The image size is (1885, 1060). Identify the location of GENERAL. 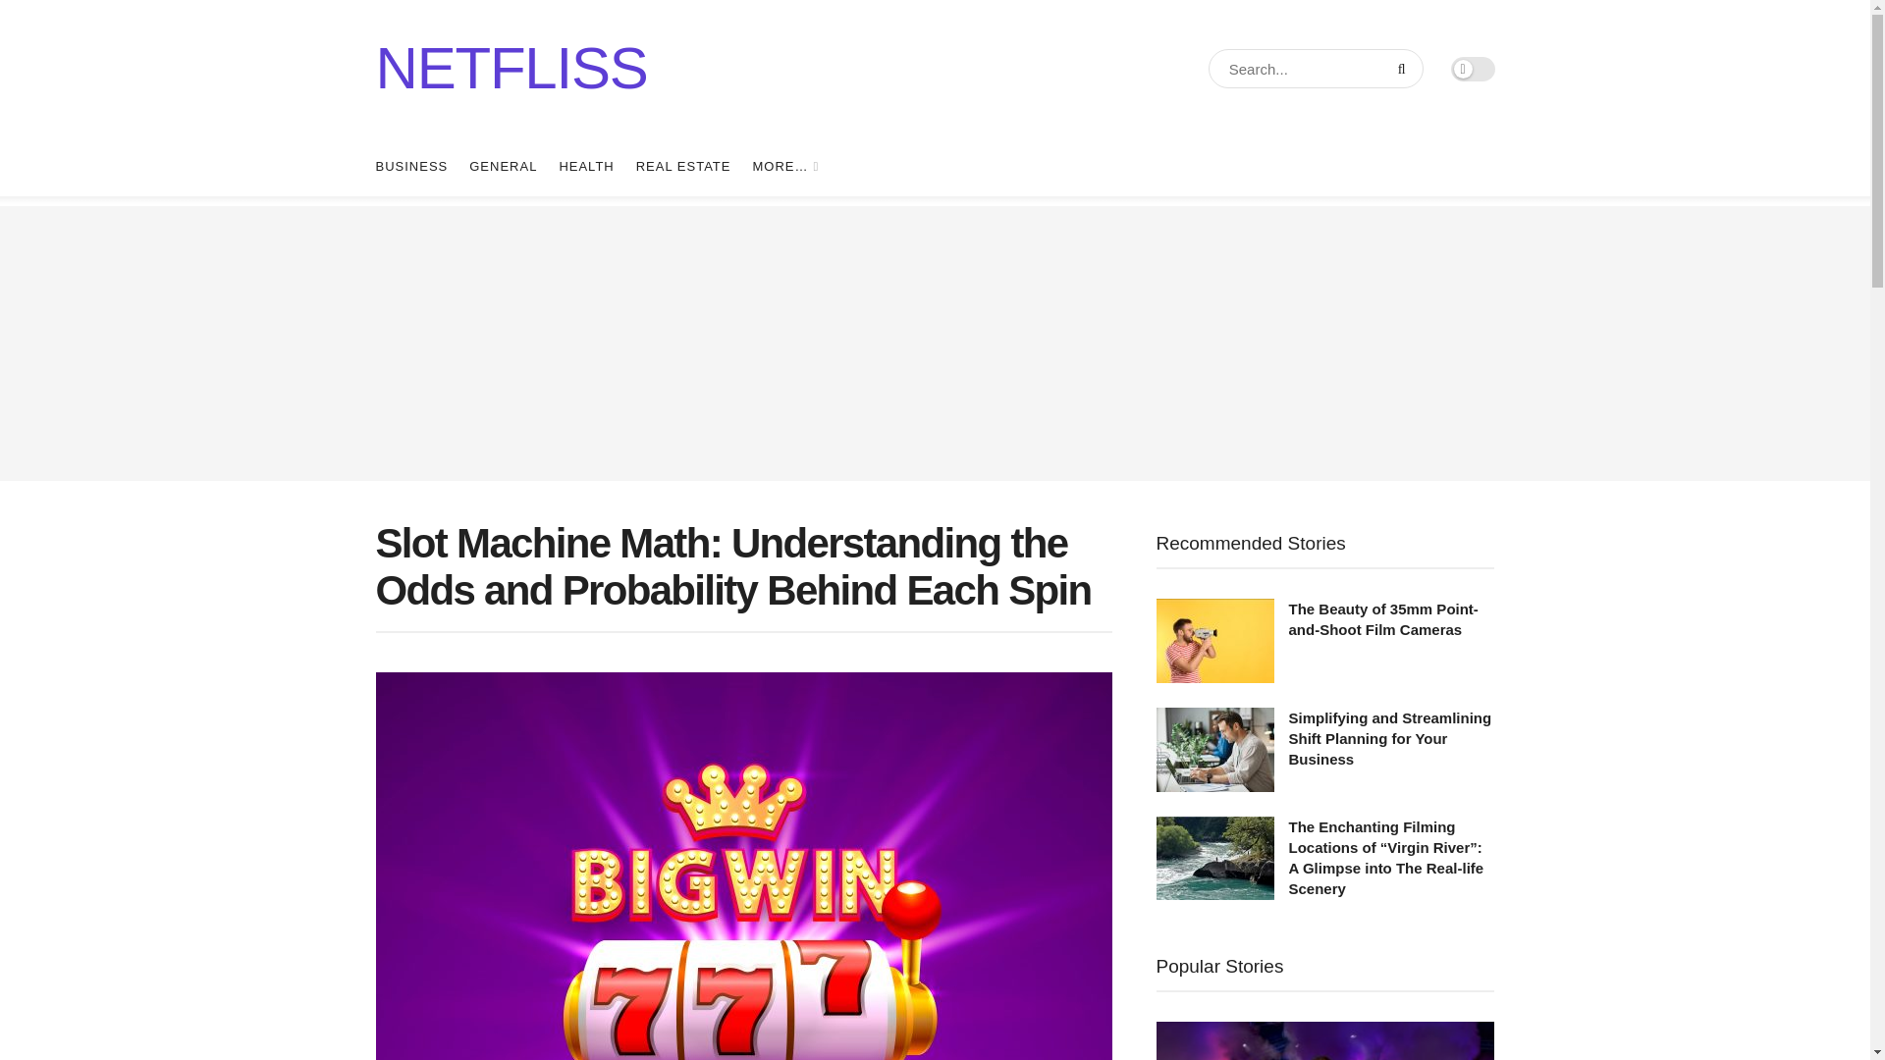
(503, 167).